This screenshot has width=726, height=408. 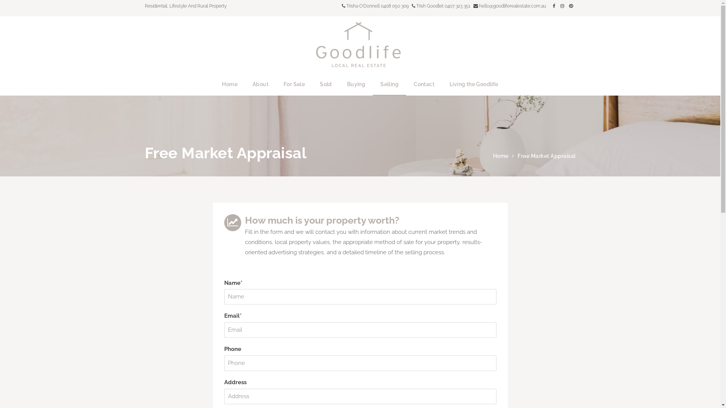 I want to click on Buying, so click(x=356, y=84).